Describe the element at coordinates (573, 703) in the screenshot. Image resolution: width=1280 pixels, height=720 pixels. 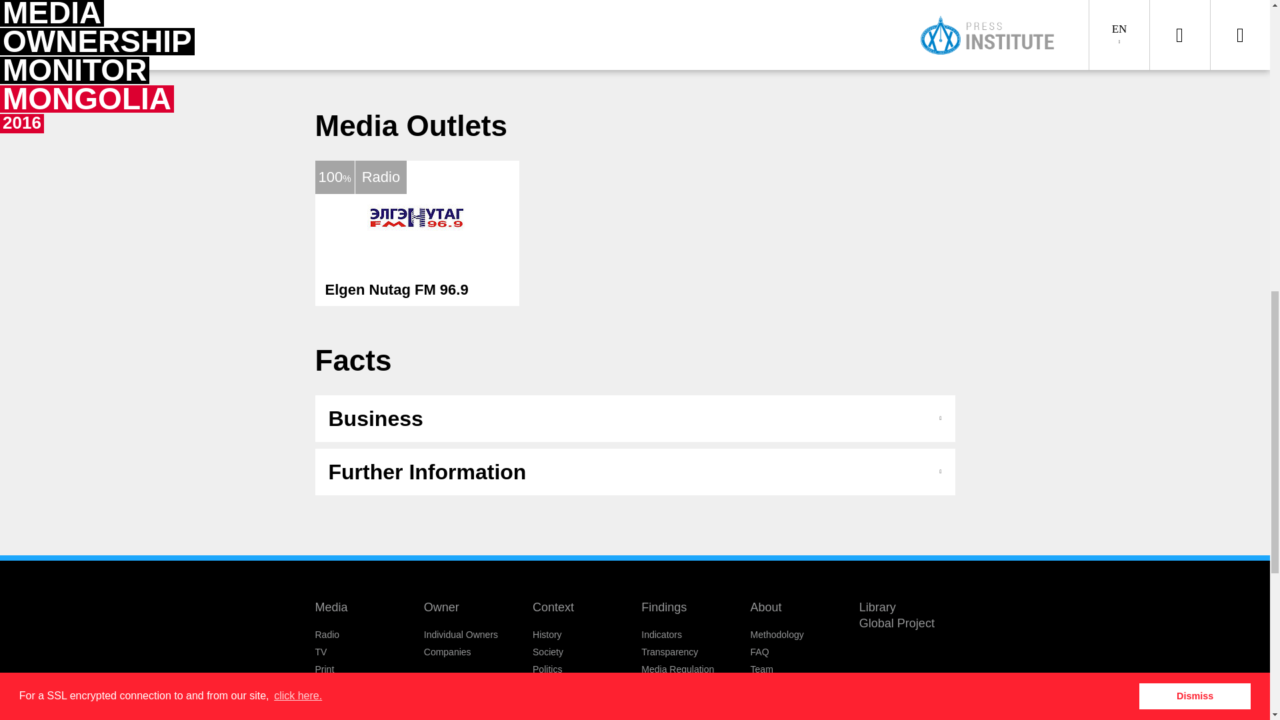
I see `Media Consumption` at that location.